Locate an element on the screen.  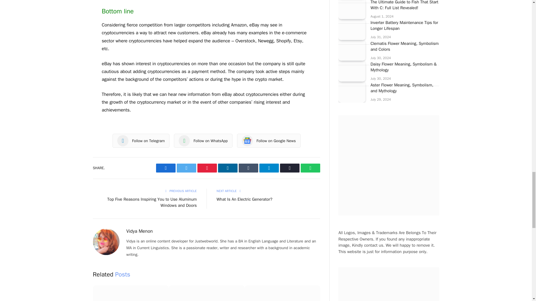
Share on Facebook is located at coordinates (166, 168).